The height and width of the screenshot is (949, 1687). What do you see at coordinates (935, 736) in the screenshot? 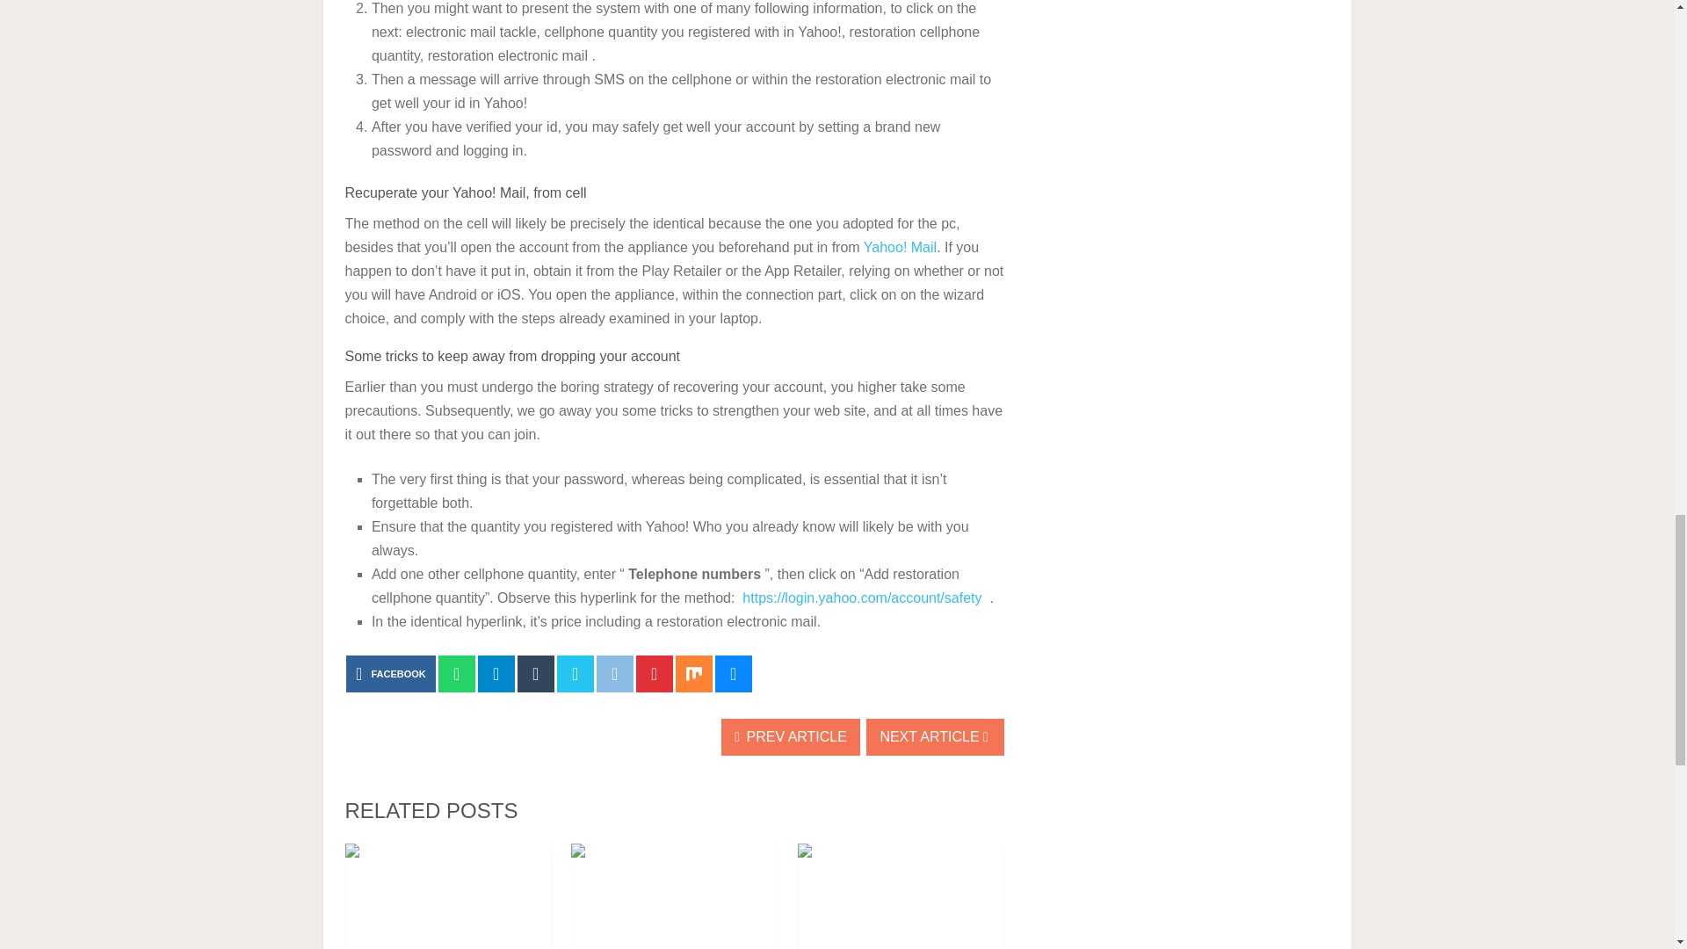
I see `NEXT ARTICLE` at bounding box center [935, 736].